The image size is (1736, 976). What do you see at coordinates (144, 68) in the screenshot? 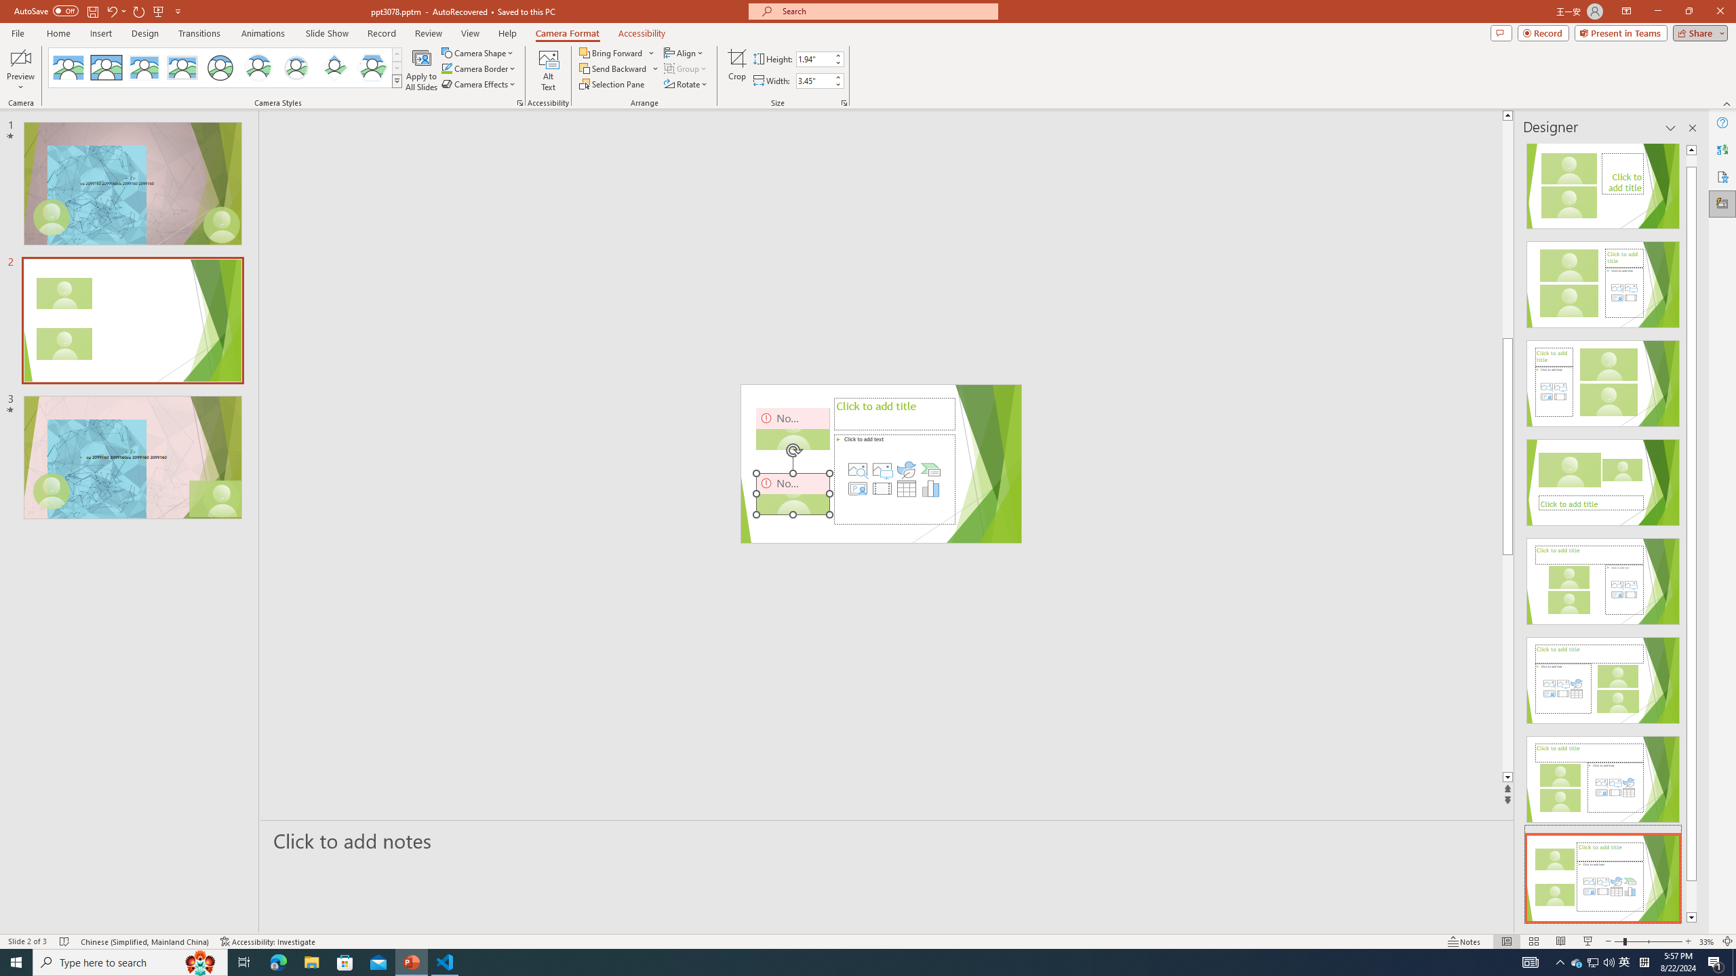
I see `Center Shadow Rectangle` at bounding box center [144, 68].